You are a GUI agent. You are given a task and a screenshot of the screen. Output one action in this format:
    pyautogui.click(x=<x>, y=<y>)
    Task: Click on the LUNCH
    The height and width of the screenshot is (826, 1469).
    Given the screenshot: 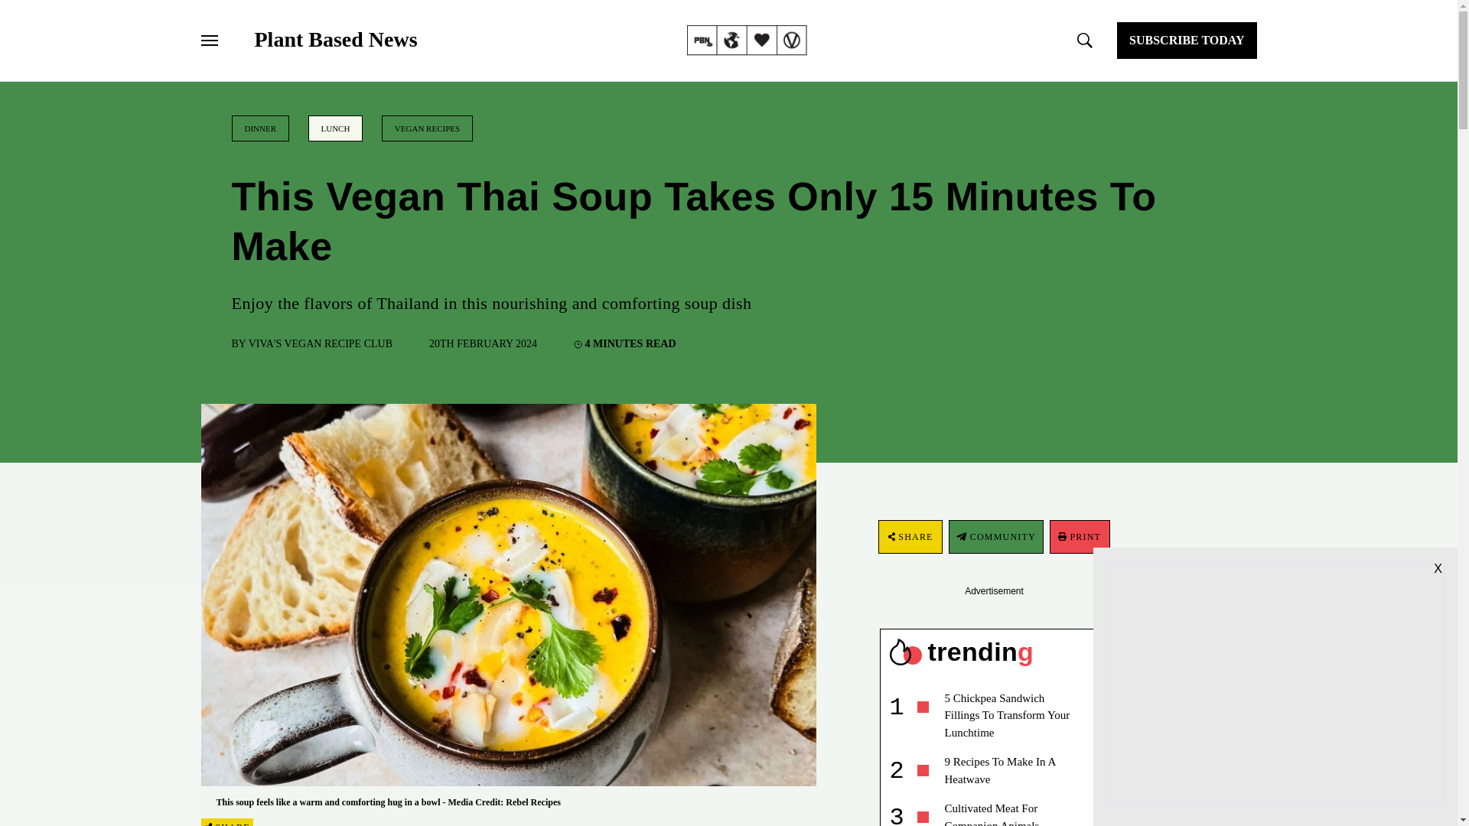 What is the action you would take?
    pyautogui.click(x=335, y=128)
    